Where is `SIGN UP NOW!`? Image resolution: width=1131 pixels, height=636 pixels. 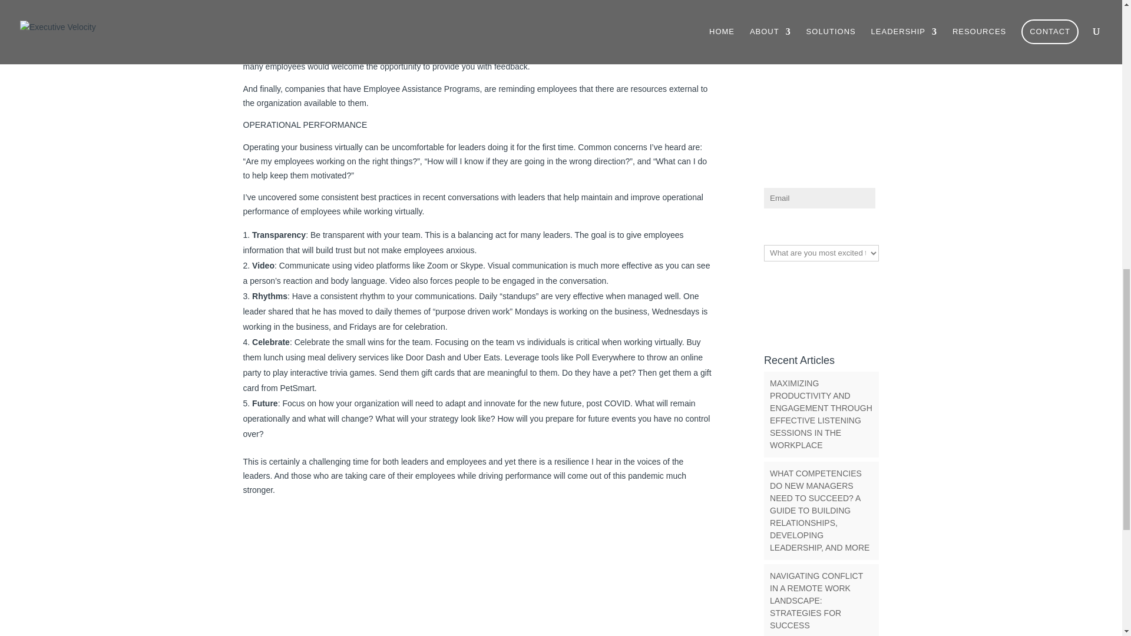
SIGN UP NOW! is located at coordinates (819, 279).